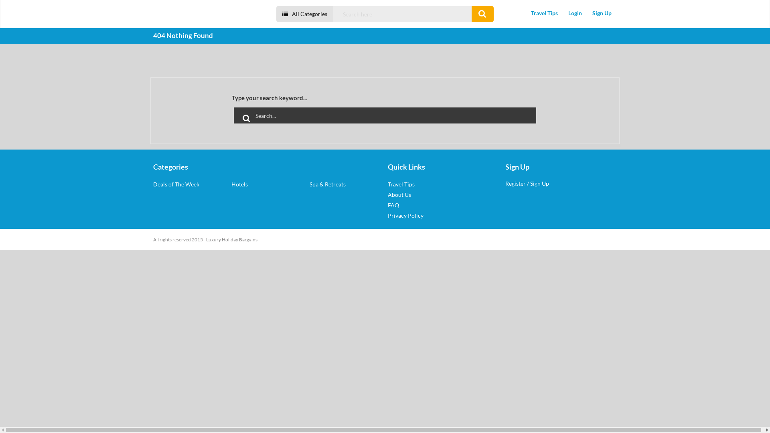 The image size is (770, 433). I want to click on Login, so click(575, 13).